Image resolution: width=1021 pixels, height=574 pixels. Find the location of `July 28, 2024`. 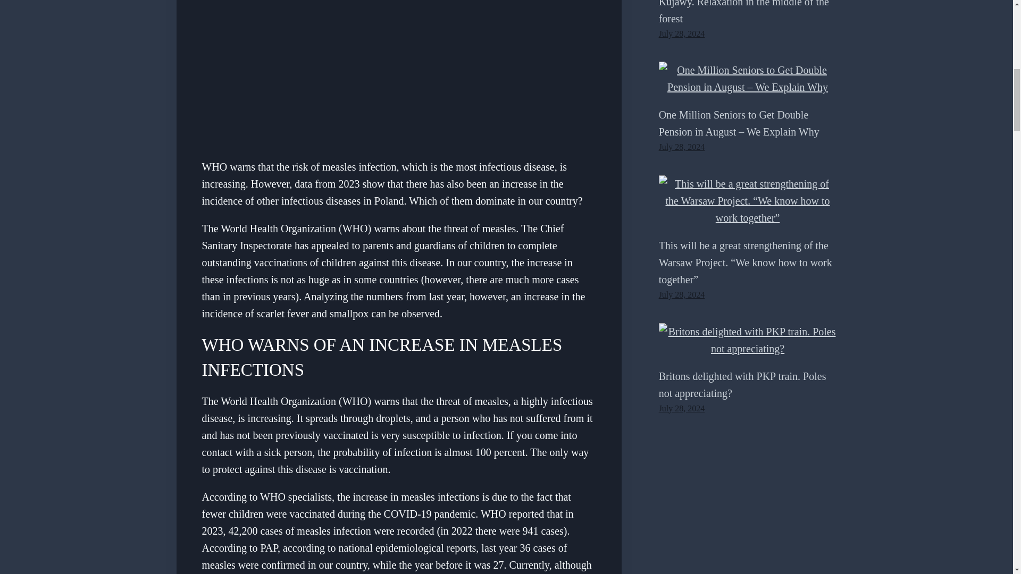

July 28, 2024 is located at coordinates (682, 294).